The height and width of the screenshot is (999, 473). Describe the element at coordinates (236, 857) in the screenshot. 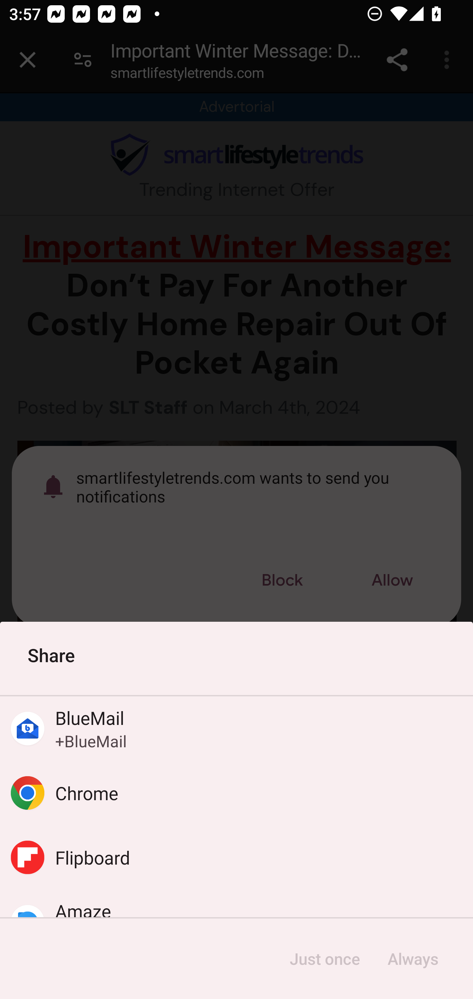

I see `Flipboard` at that location.